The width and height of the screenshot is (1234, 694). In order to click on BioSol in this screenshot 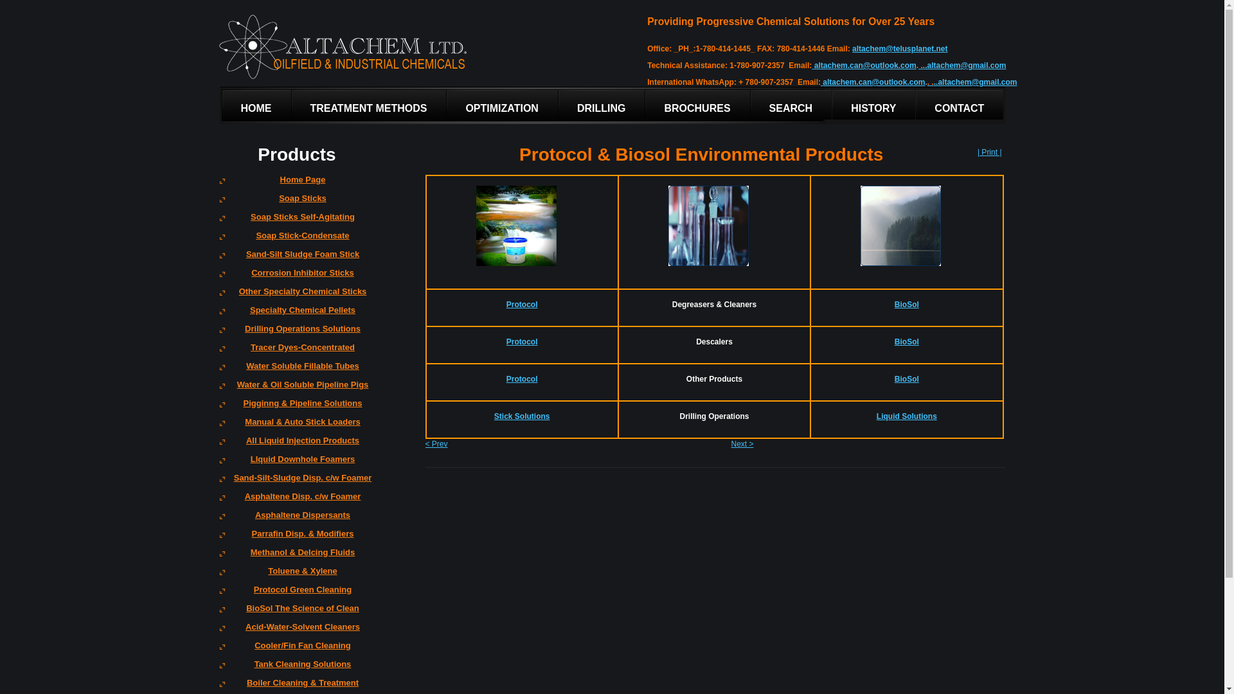, I will do `click(907, 305)`.